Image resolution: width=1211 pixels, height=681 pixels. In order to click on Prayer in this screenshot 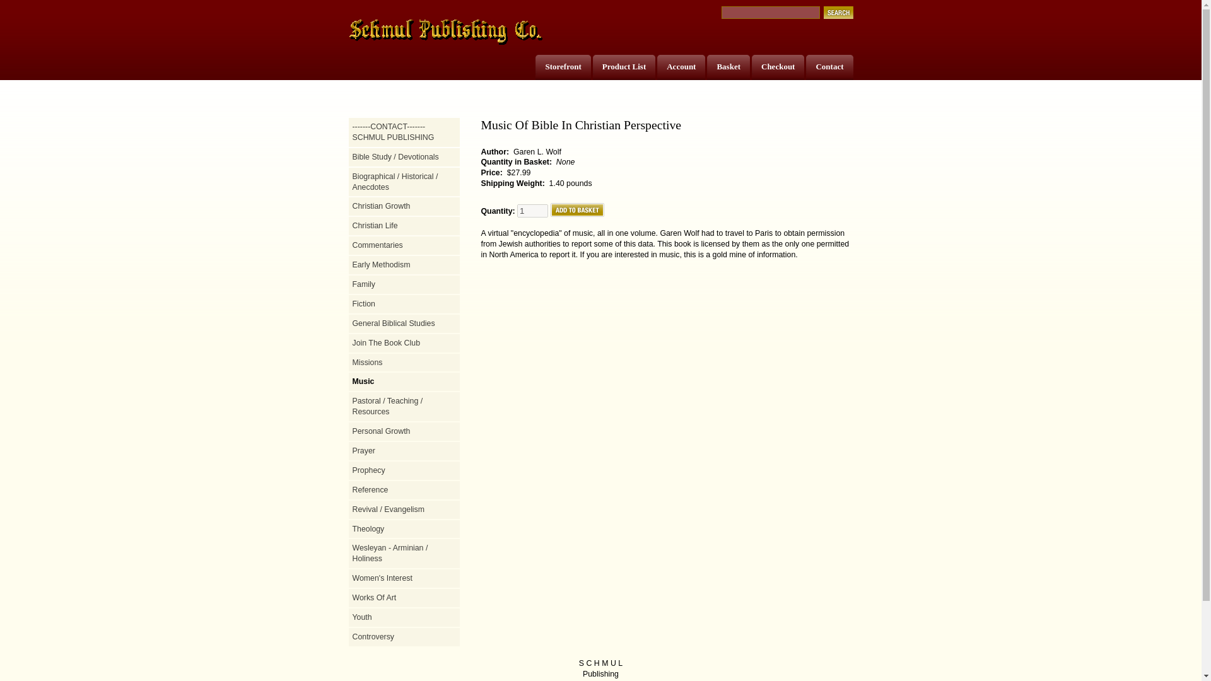, I will do `click(404, 451)`.